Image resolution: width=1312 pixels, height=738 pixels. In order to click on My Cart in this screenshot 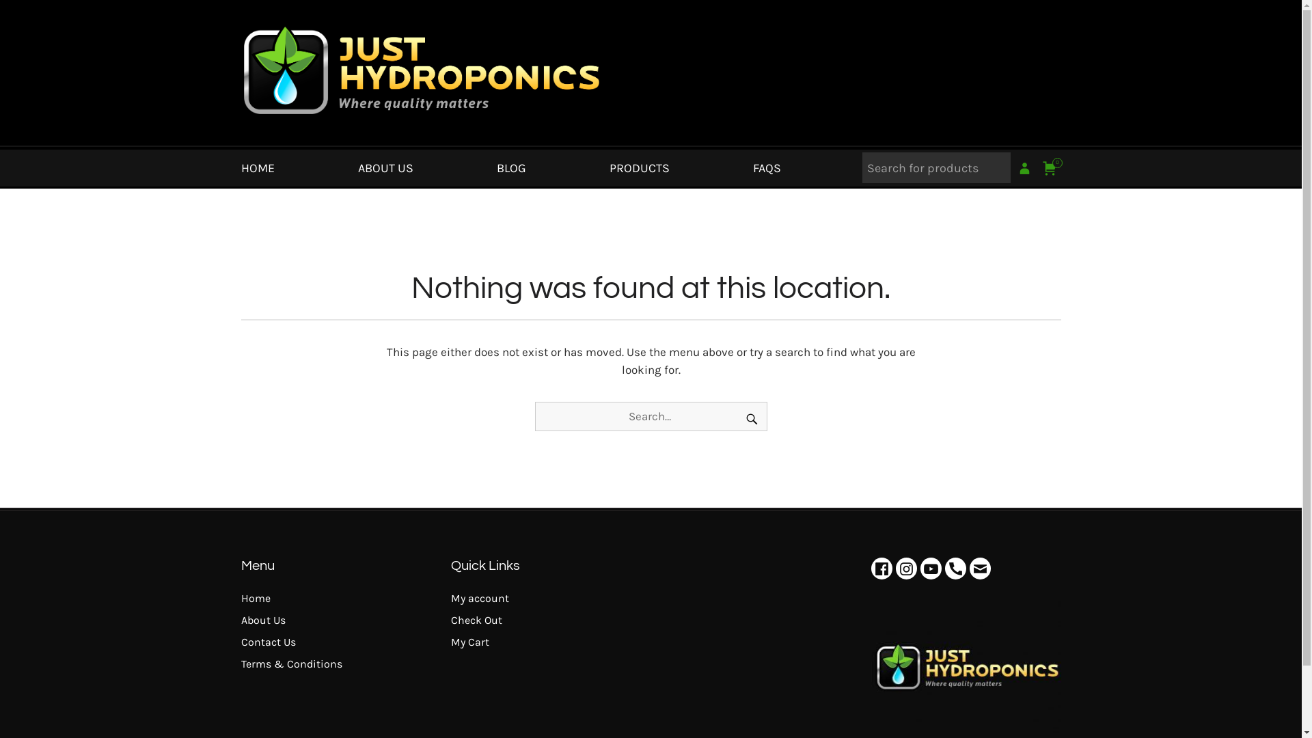, I will do `click(470, 642)`.